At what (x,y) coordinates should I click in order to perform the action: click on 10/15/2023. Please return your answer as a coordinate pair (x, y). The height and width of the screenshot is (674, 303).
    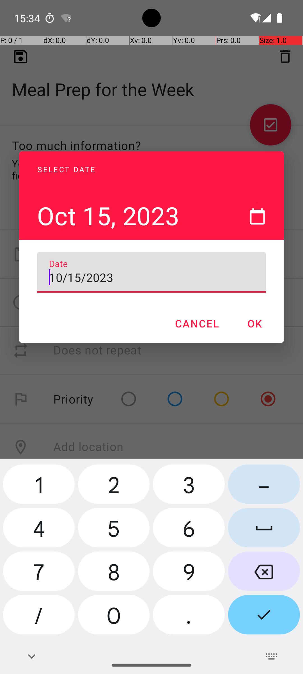
    Looking at the image, I should click on (151, 272).